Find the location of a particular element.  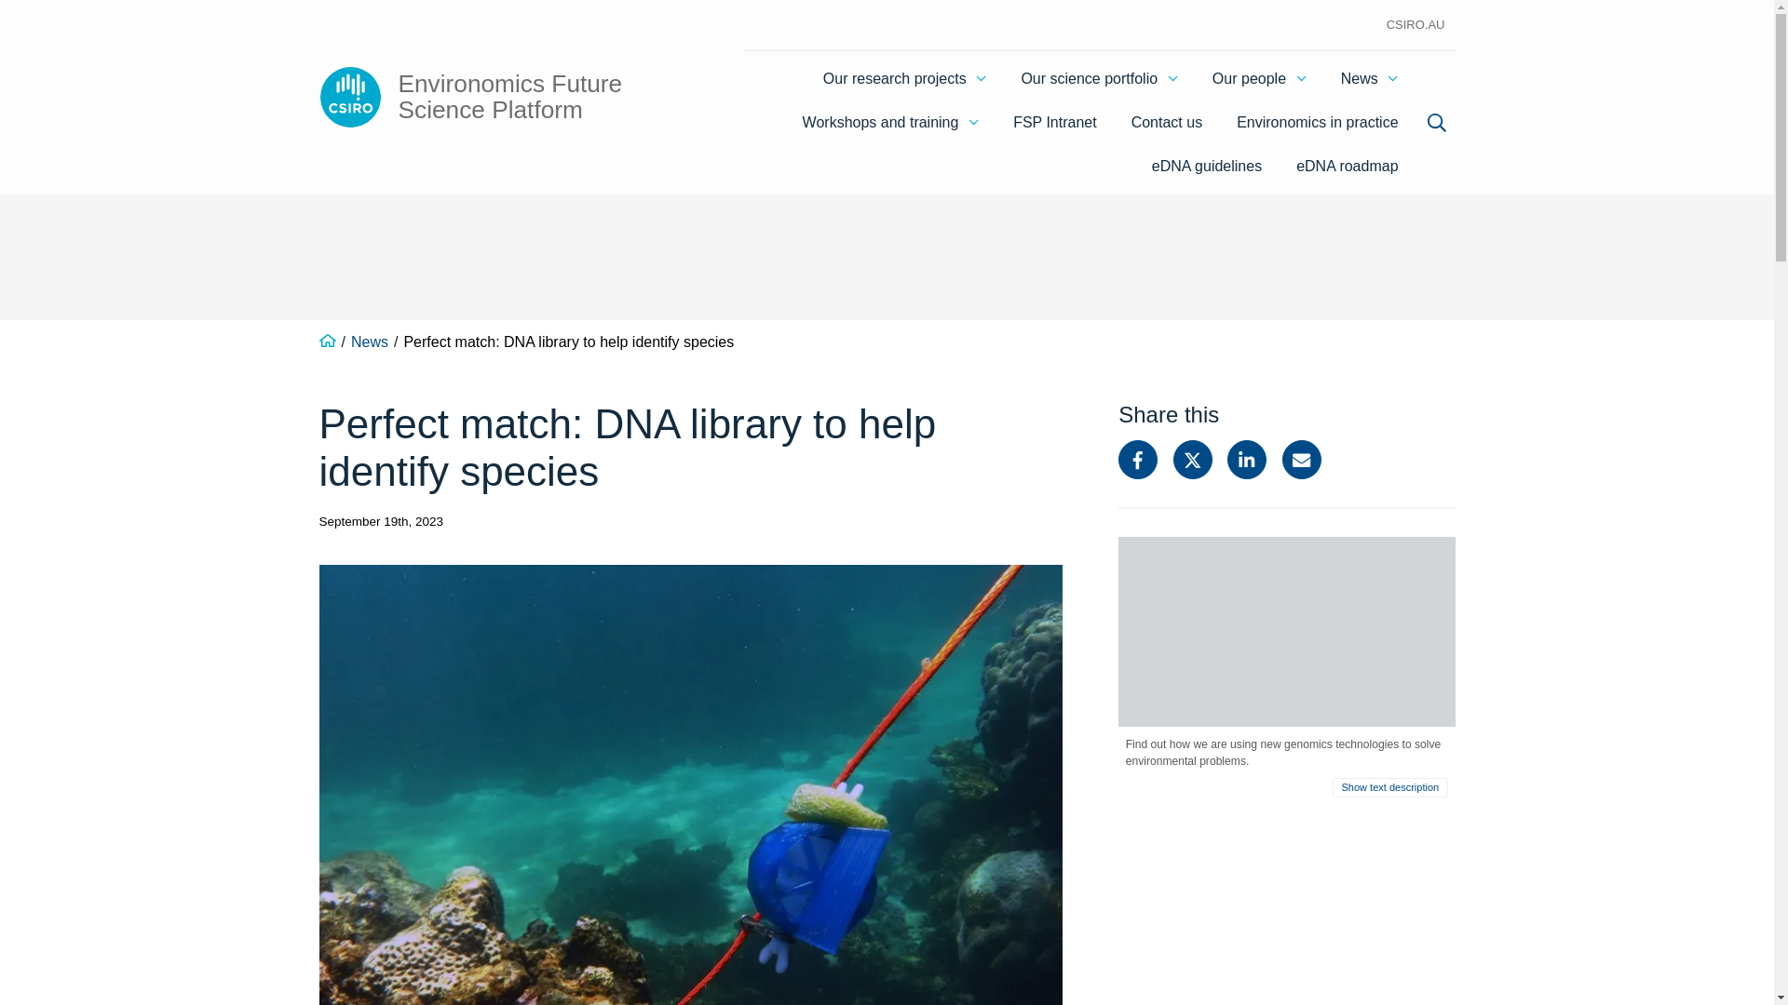

News is located at coordinates (1370, 78).